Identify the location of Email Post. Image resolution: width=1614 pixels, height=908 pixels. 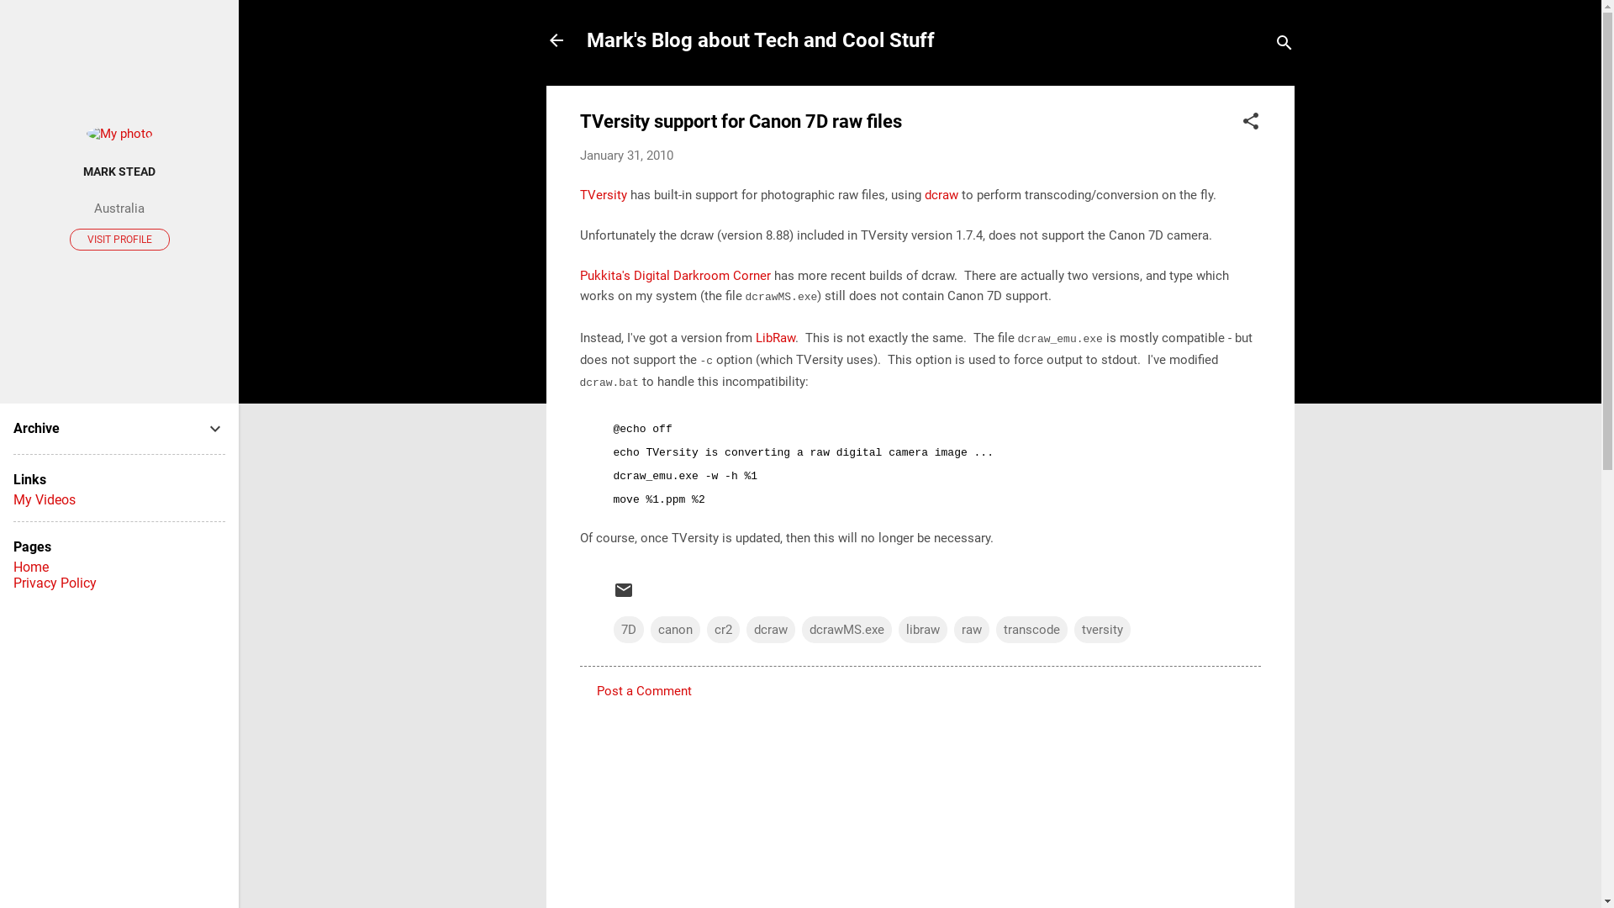
(624, 596).